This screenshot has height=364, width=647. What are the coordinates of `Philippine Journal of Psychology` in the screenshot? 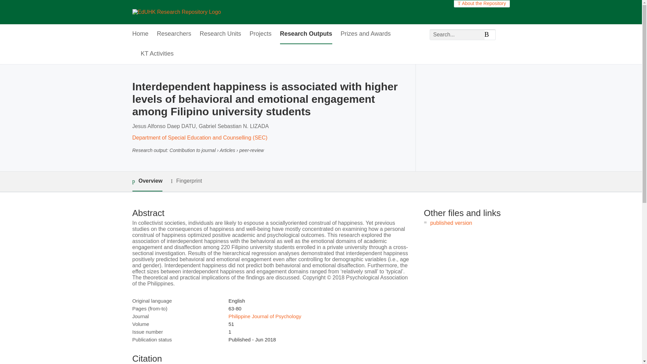 It's located at (265, 316).